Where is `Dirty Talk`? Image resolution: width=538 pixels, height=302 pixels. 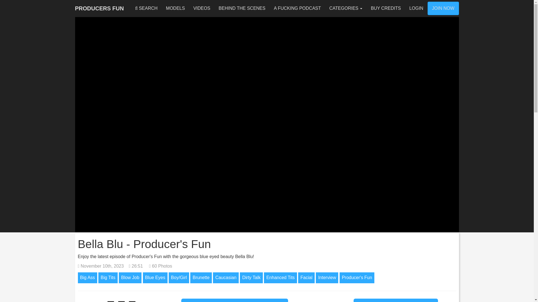
Dirty Talk is located at coordinates (251, 278).